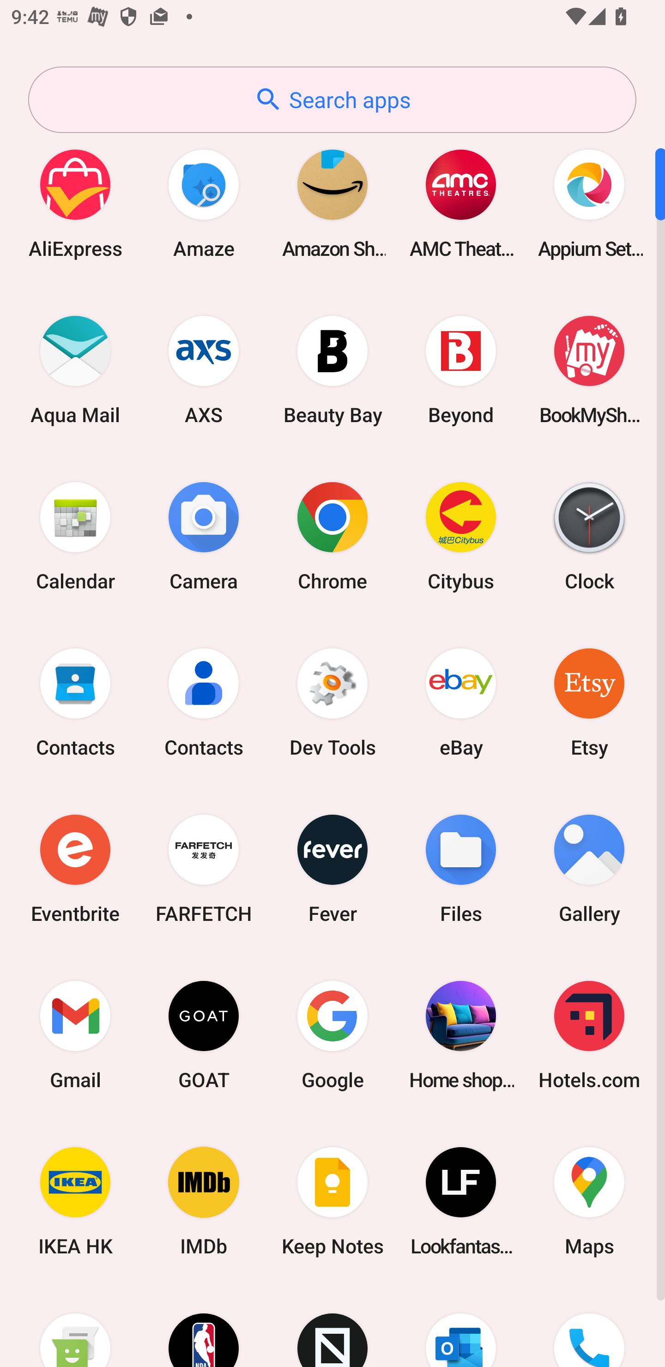 The height and width of the screenshot is (1367, 665). What do you see at coordinates (204, 536) in the screenshot?
I see `Camera` at bounding box center [204, 536].